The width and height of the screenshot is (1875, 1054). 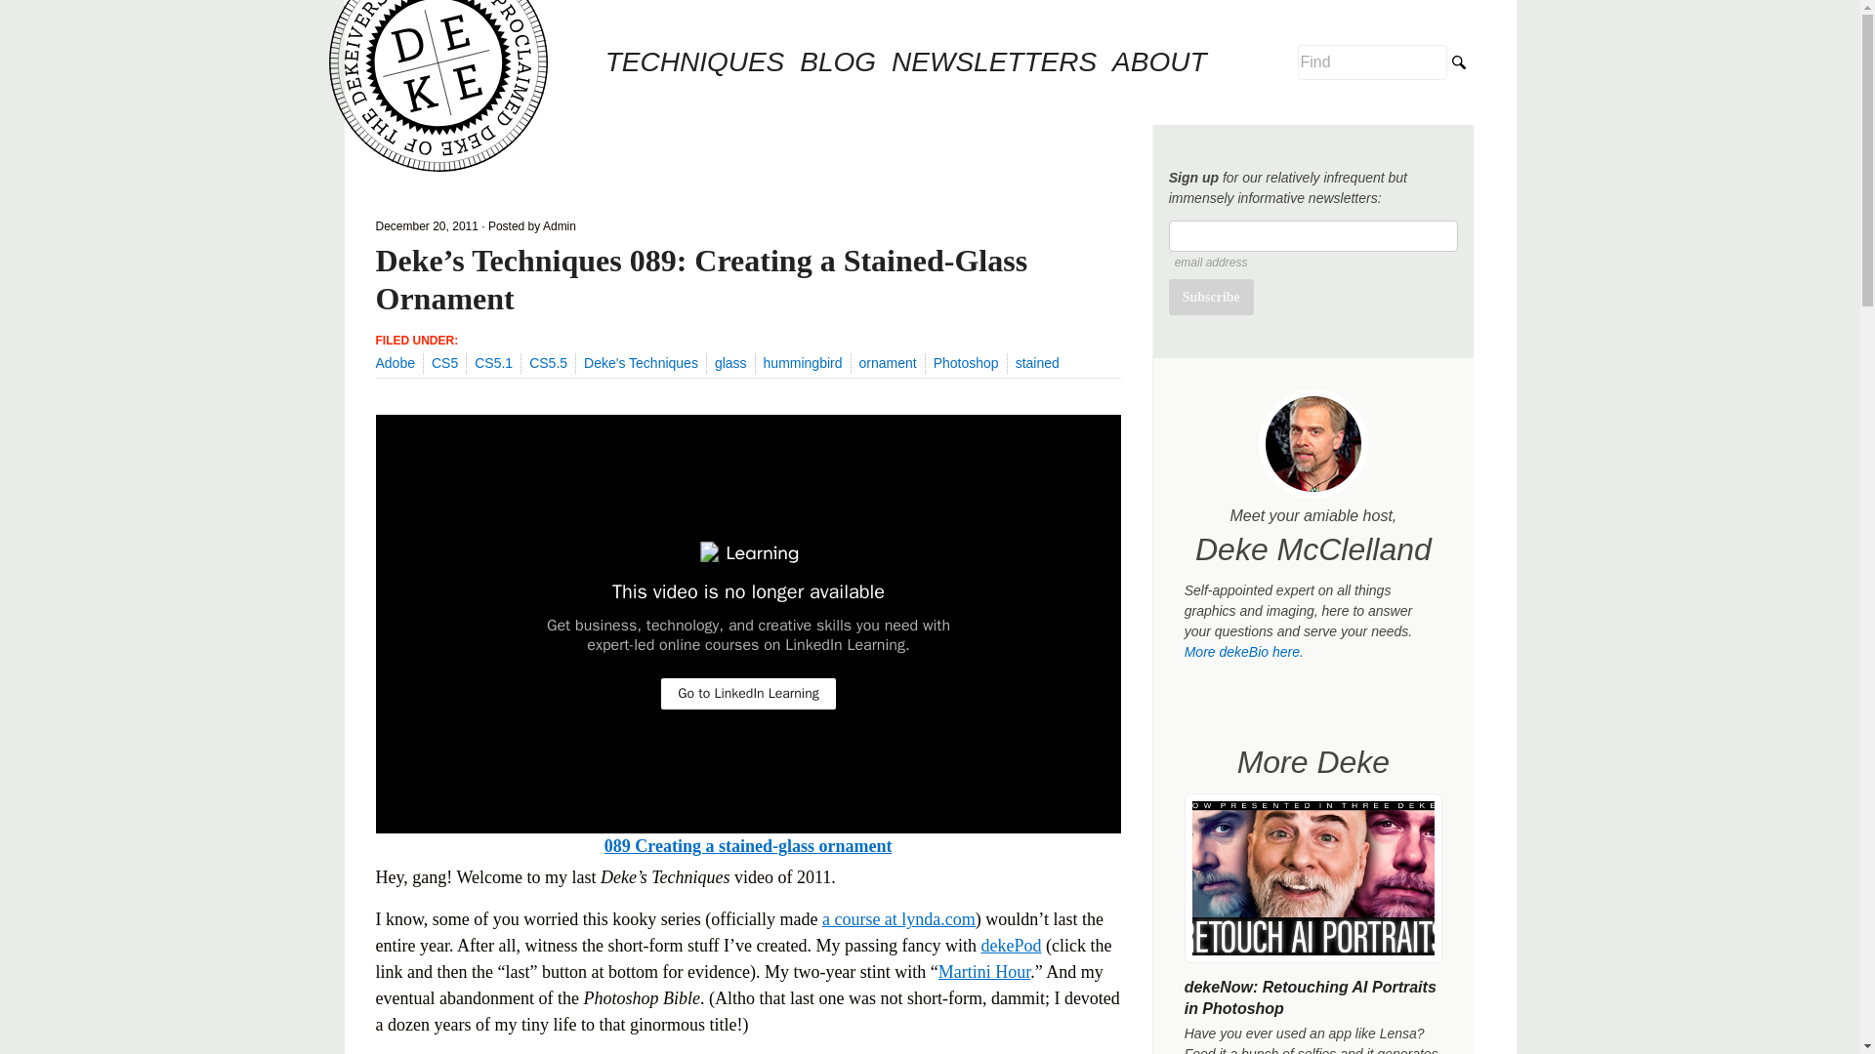 What do you see at coordinates (548, 363) in the screenshot?
I see `CS5.5` at bounding box center [548, 363].